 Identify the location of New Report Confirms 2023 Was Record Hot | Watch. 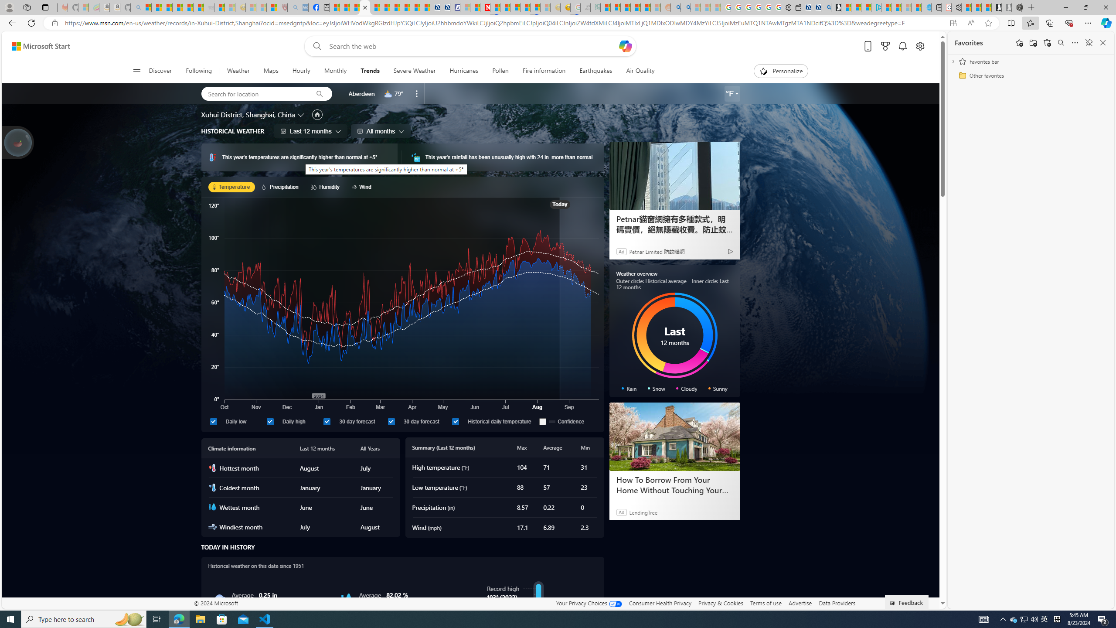
(188, 7).